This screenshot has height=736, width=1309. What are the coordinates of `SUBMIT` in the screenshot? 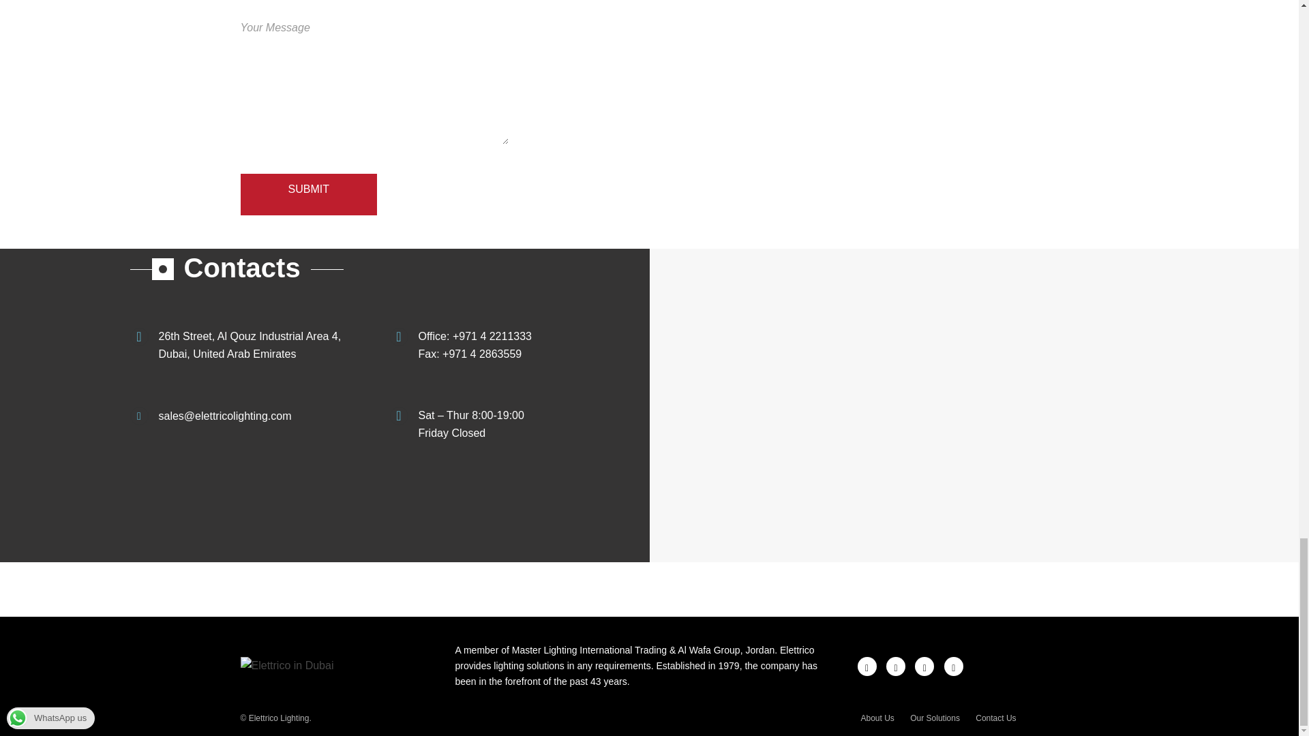 It's located at (308, 189).